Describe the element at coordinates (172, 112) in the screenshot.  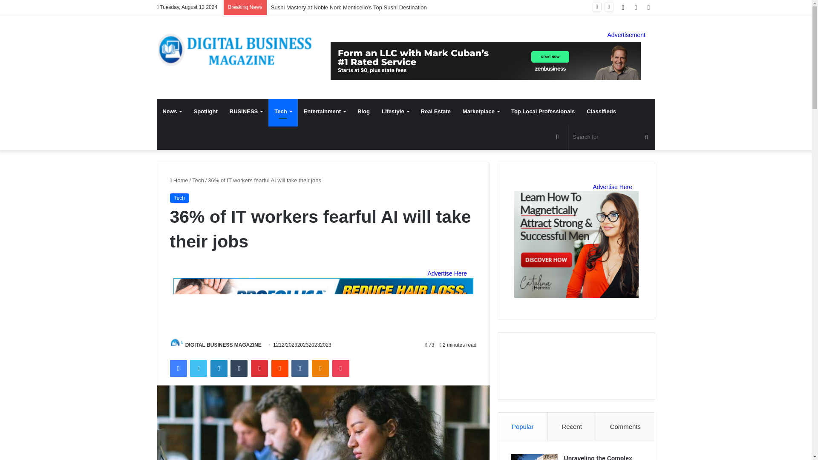
I see `News` at that location.